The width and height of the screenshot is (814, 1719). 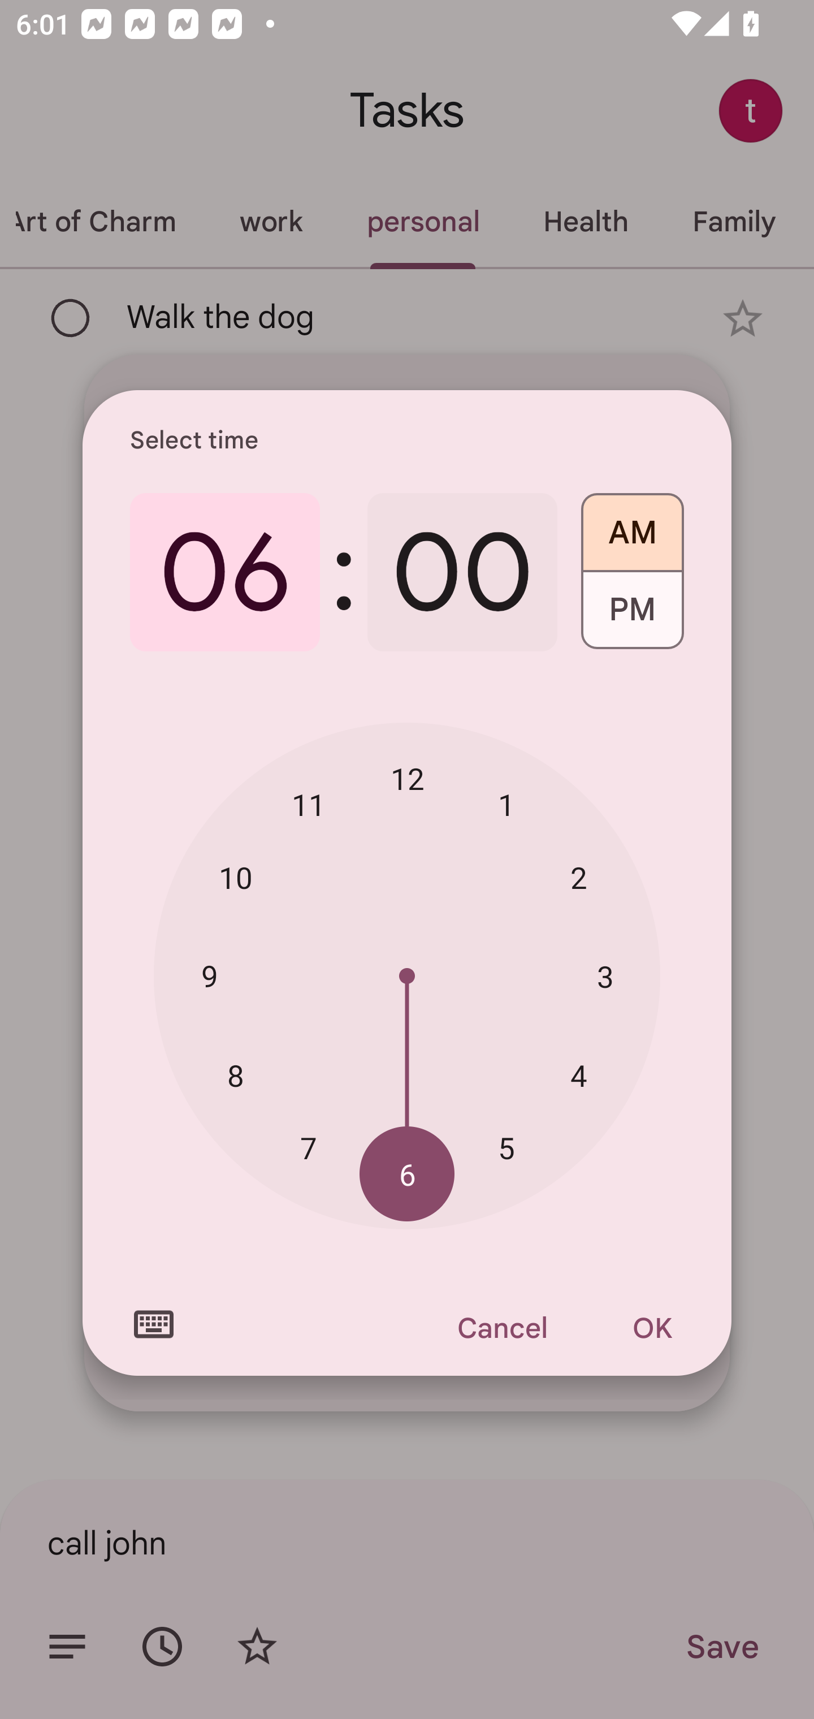 What do you see at coordinates (579, 878) in the screenshot?
I see `2 2 o'clock` at bounding box center [579, 878].